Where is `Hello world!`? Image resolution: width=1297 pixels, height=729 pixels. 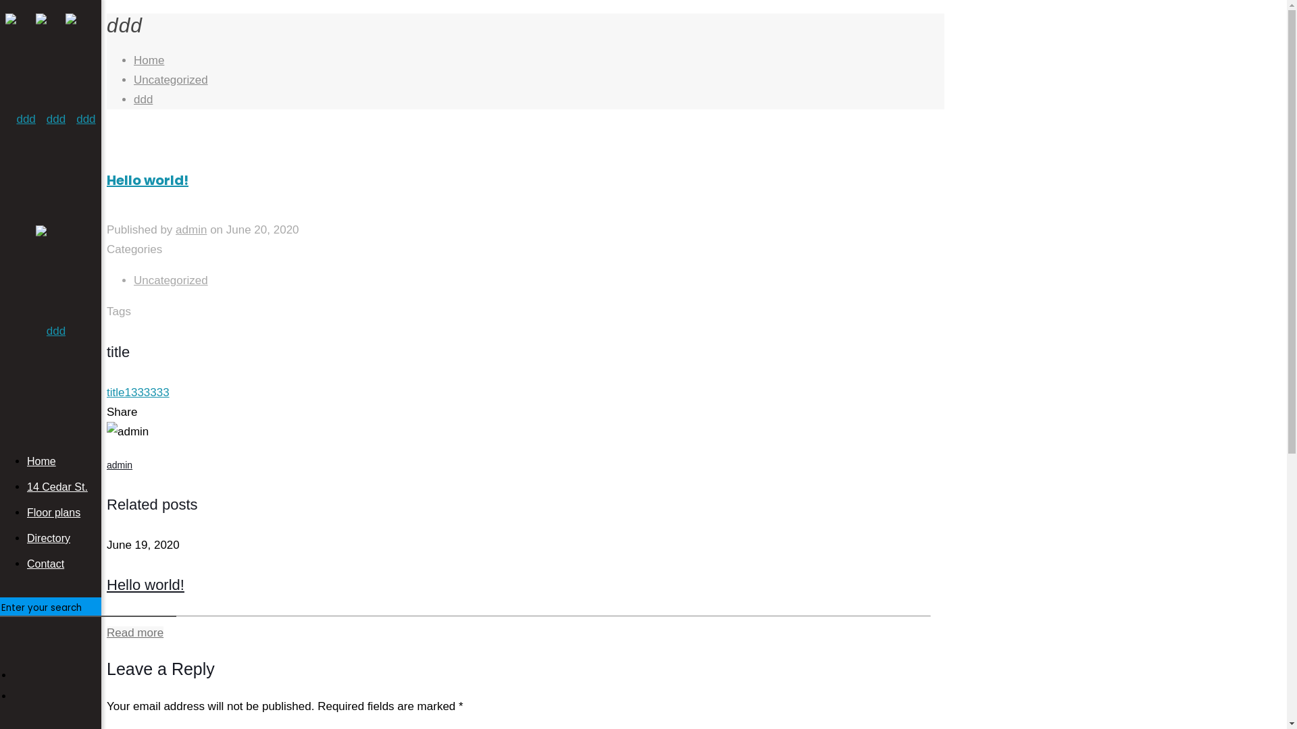 Hello world! is located at coordinates (146, 585).